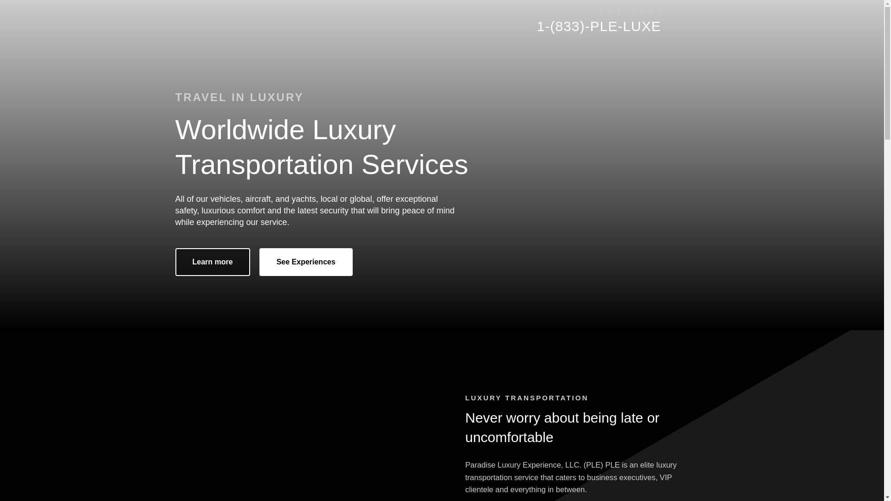 This screenshot has height=501, width=891. I want to click on Menu, so click(700, 20).